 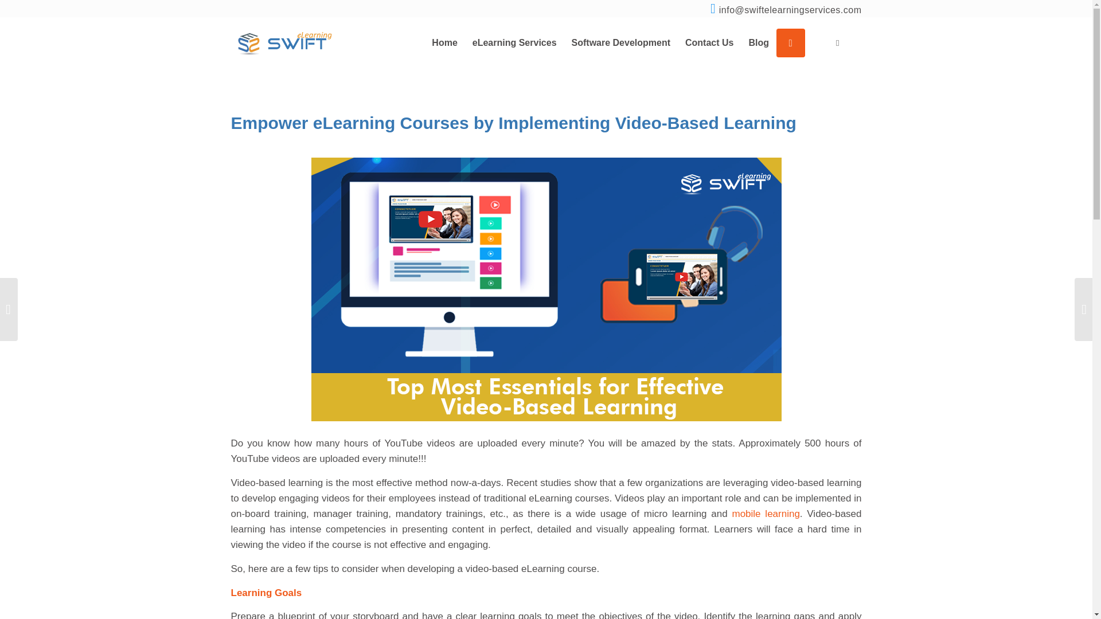 I want to click on Mail, so click(x=790, y=10).